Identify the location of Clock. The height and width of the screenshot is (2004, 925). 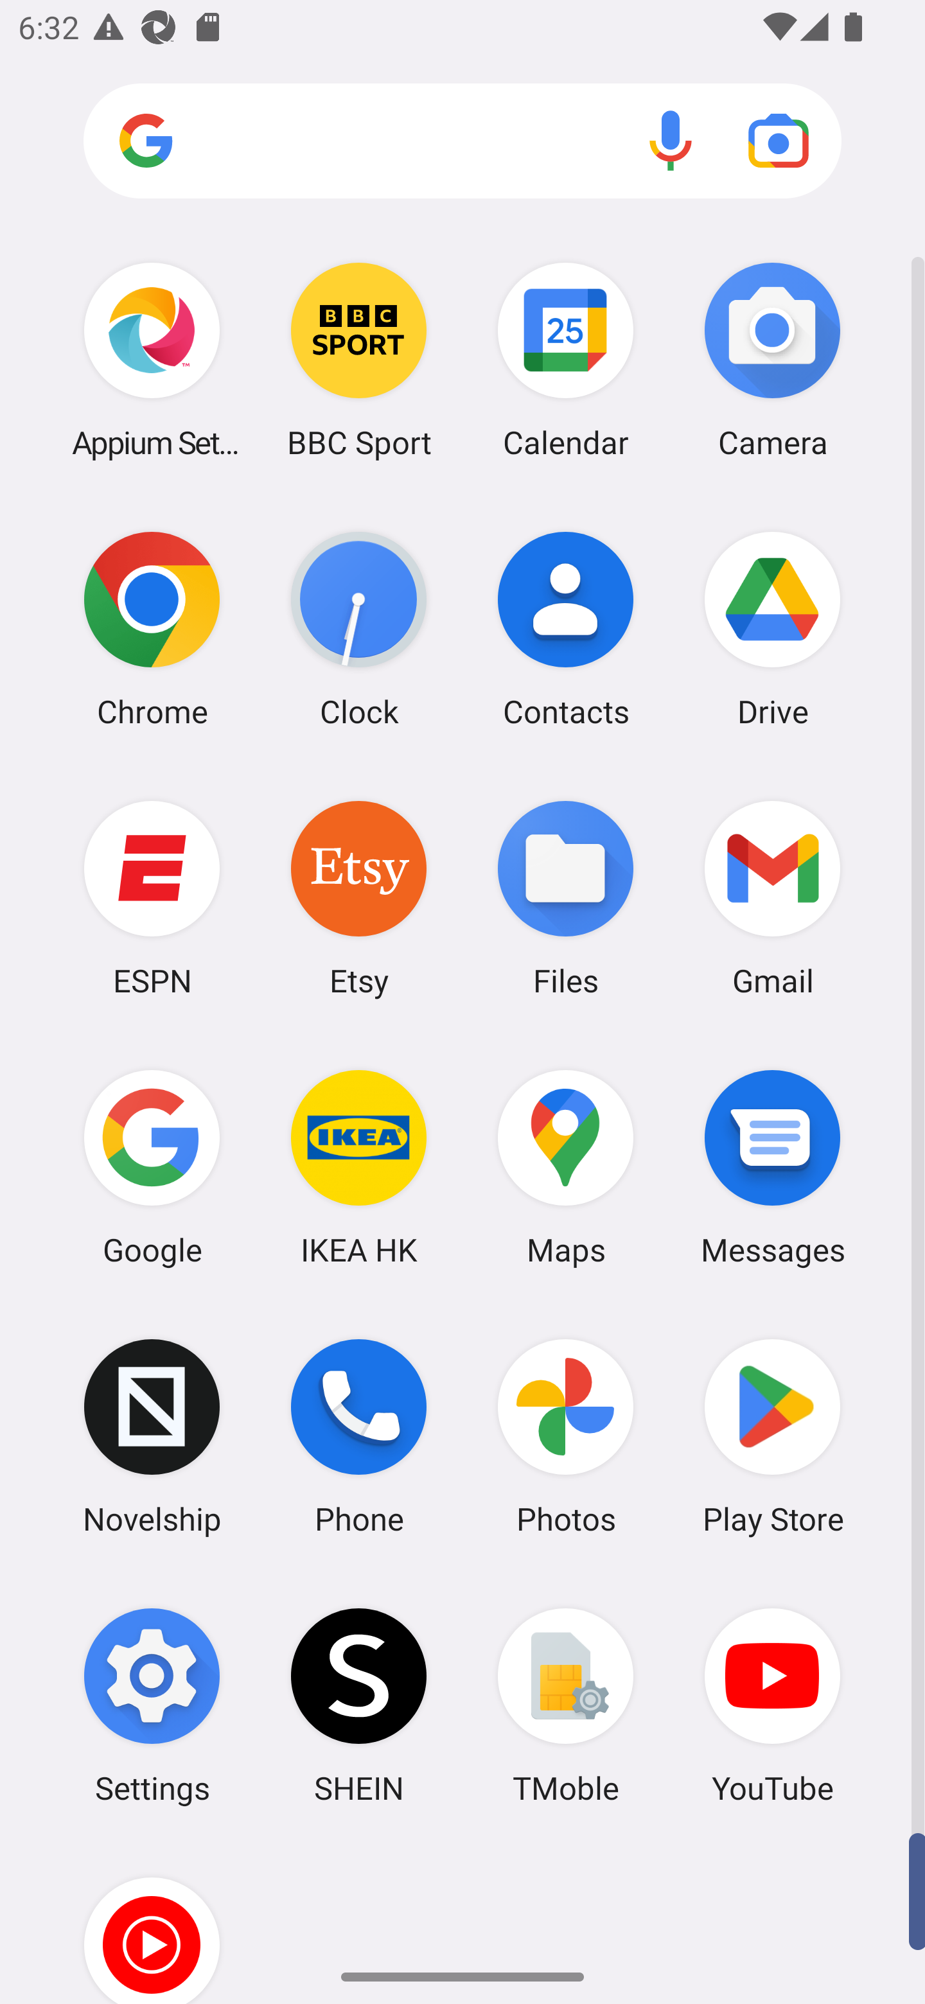
(358, 629).